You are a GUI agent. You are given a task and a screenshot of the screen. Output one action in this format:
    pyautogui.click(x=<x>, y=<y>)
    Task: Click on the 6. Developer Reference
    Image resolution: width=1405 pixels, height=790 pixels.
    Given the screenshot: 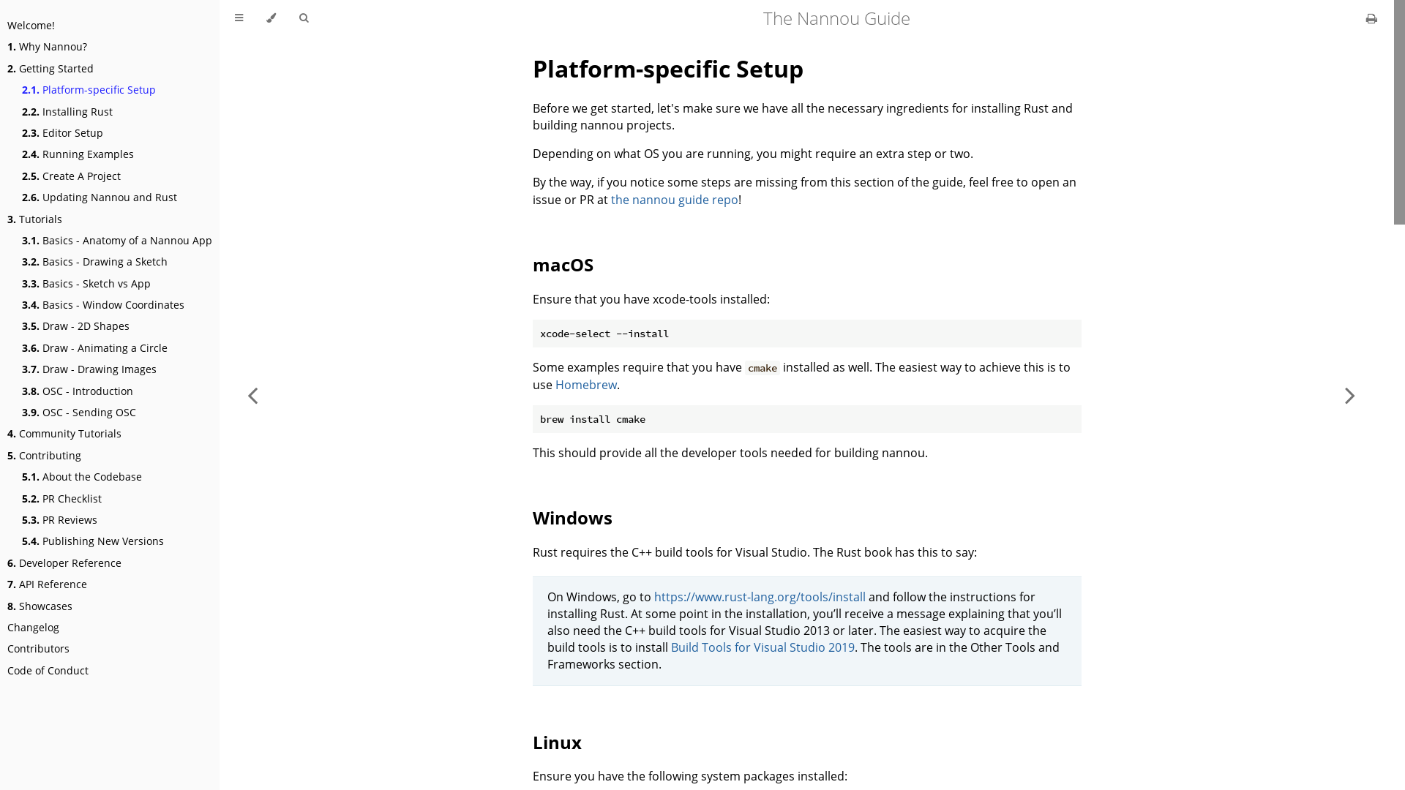 What is the action you would take?
    pyautogui.click(x=64, y=563)
    